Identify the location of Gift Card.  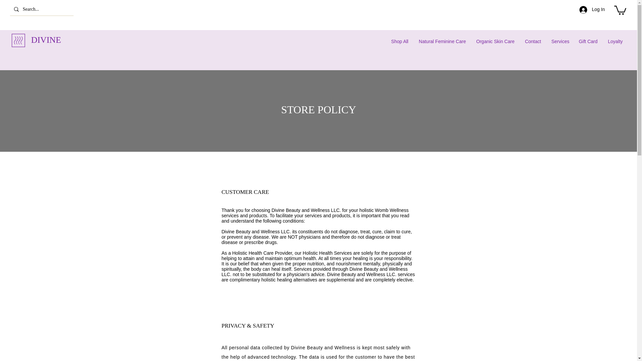
(588, 41).